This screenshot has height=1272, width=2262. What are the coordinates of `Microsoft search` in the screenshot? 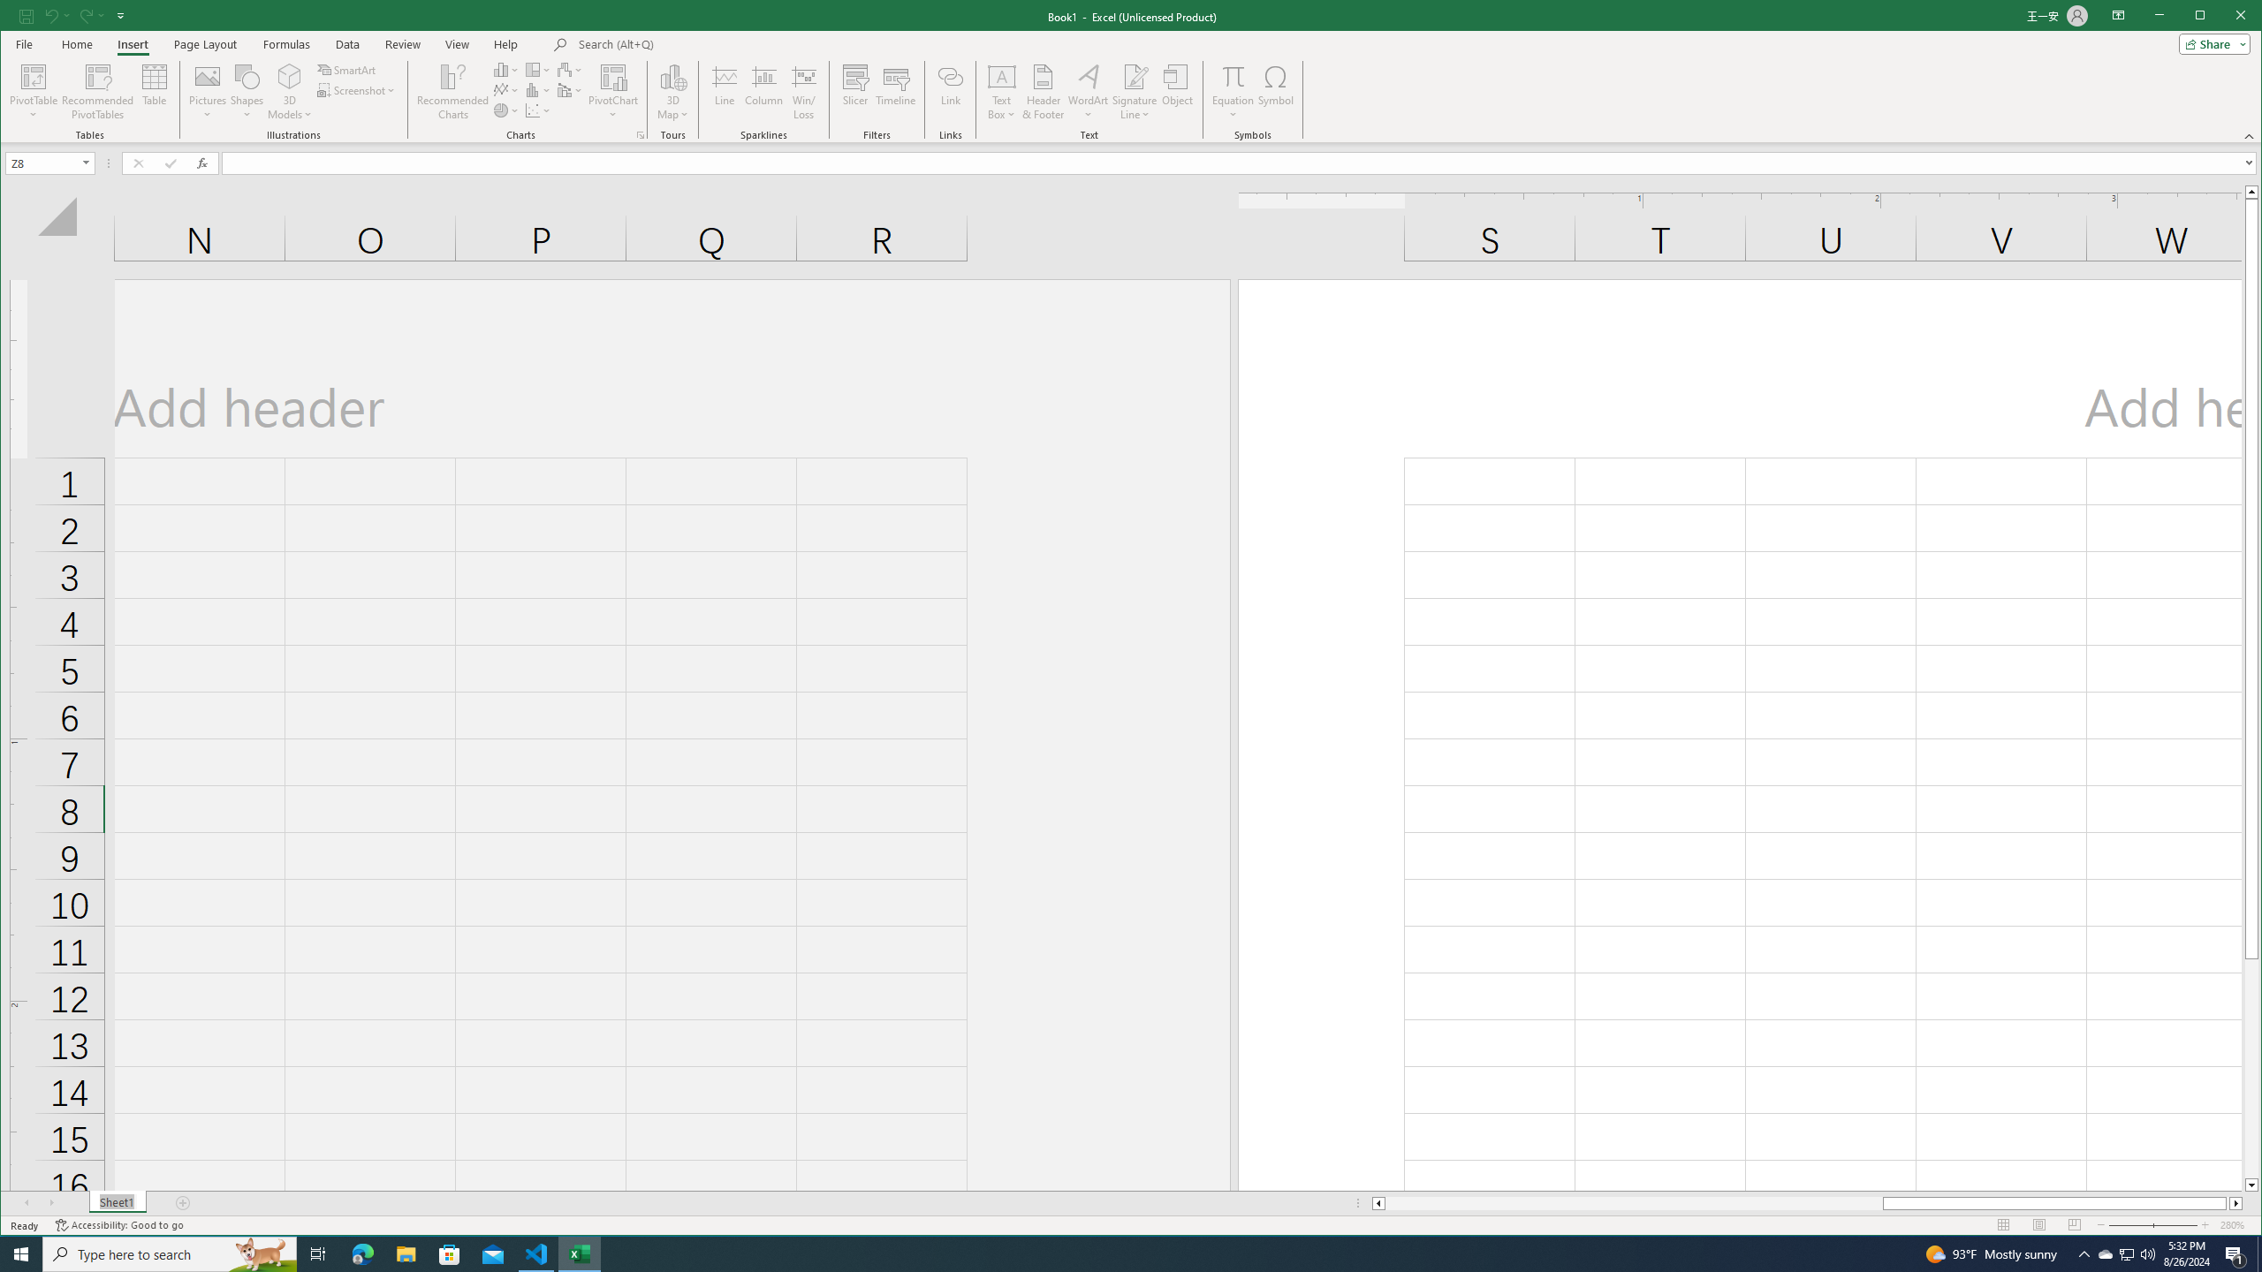 It's located at (701, 44).